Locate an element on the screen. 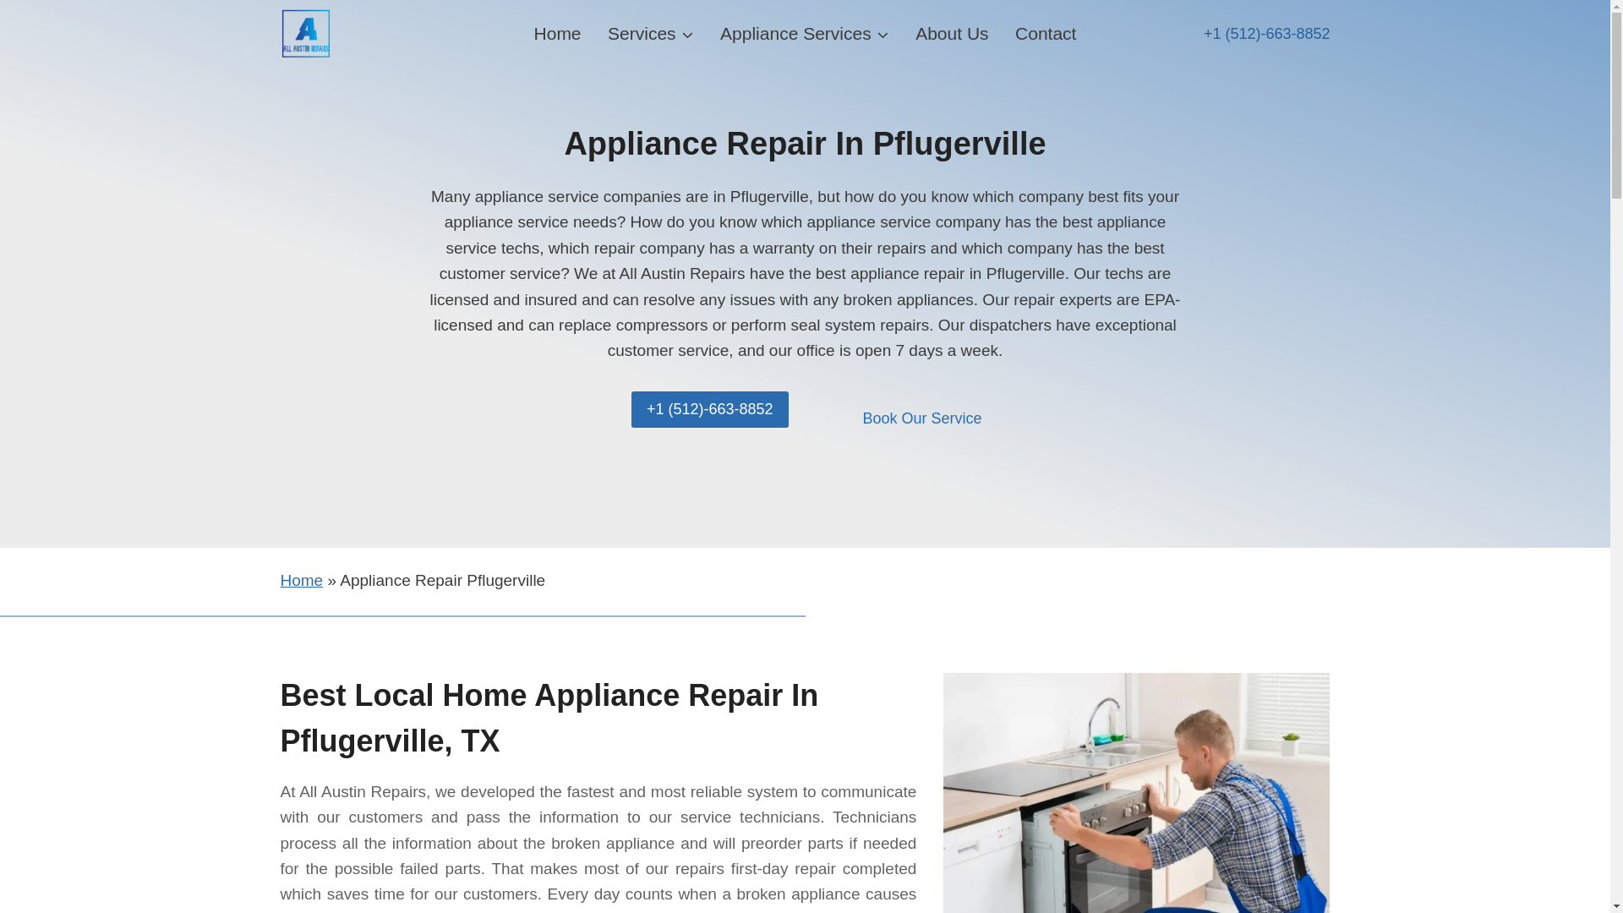  Contact is located at coordinates (1045, 34).